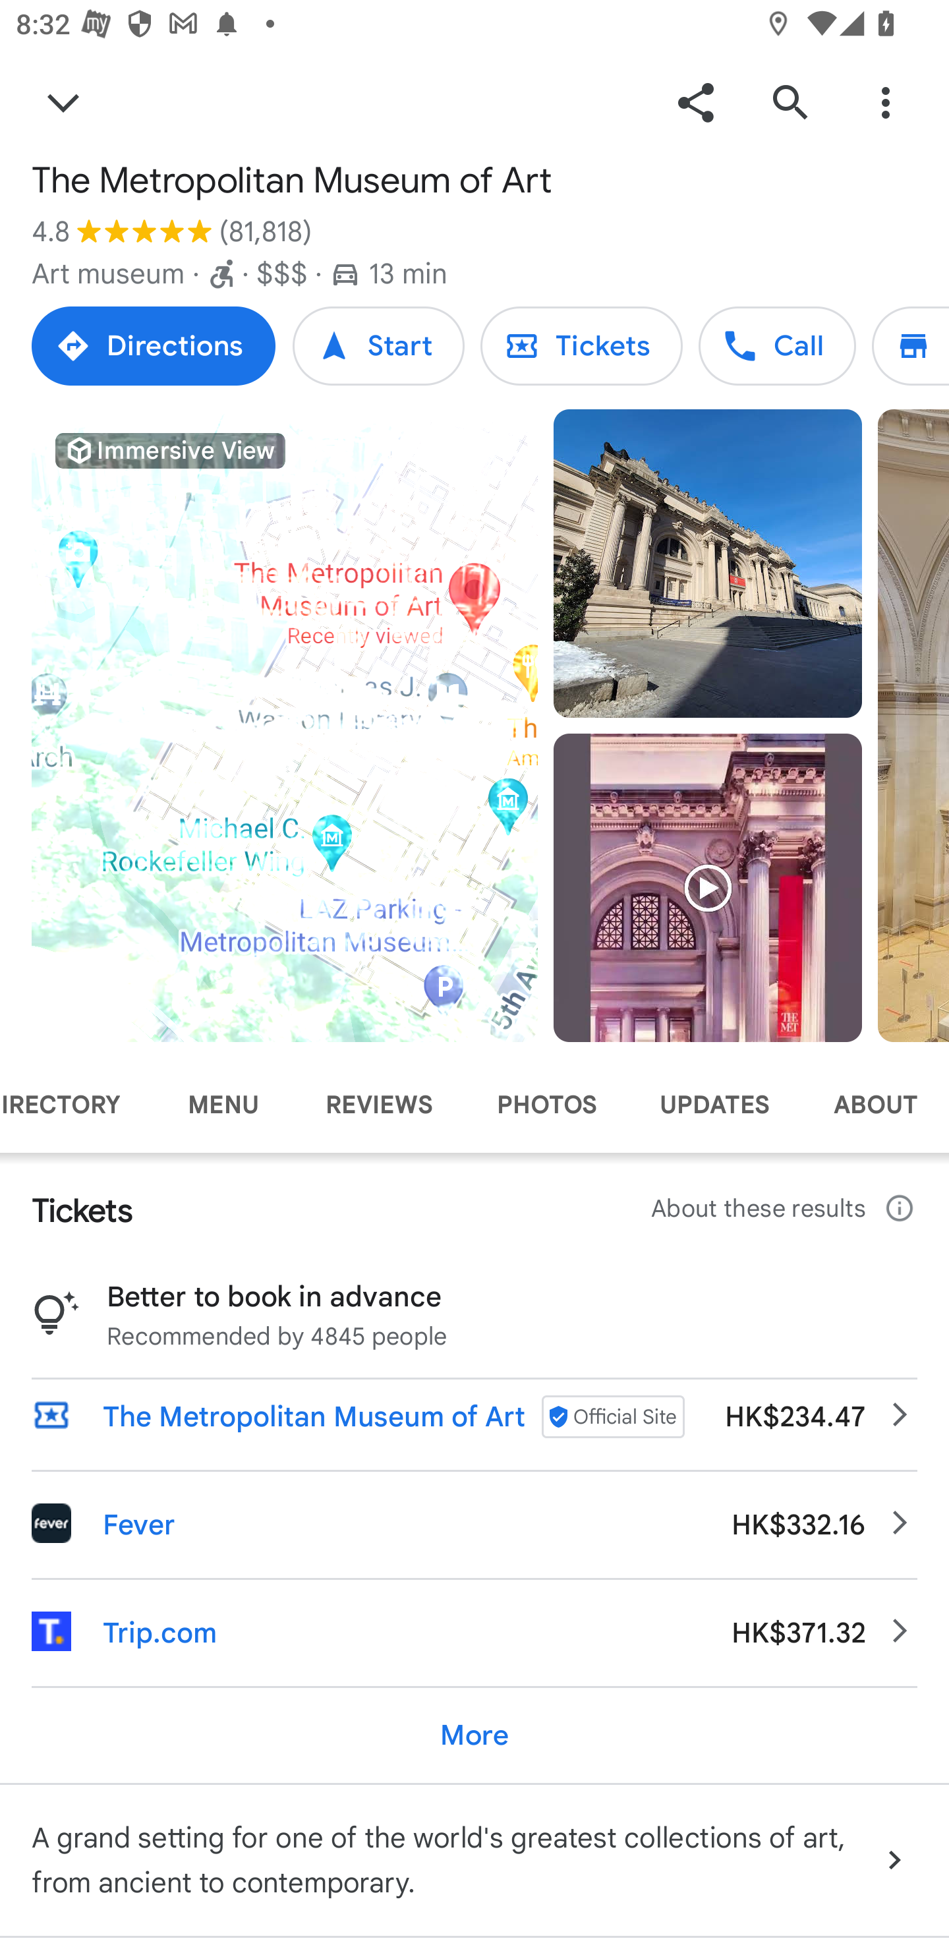 The width and height of the screenshot is (949, 1951). I want to click on Back to Search, so click(63, 102).